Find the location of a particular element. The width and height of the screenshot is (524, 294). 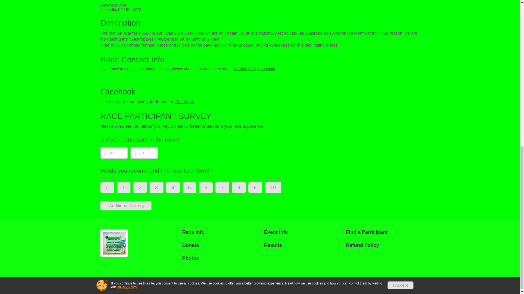

5 is located at coordinates (194, 187).